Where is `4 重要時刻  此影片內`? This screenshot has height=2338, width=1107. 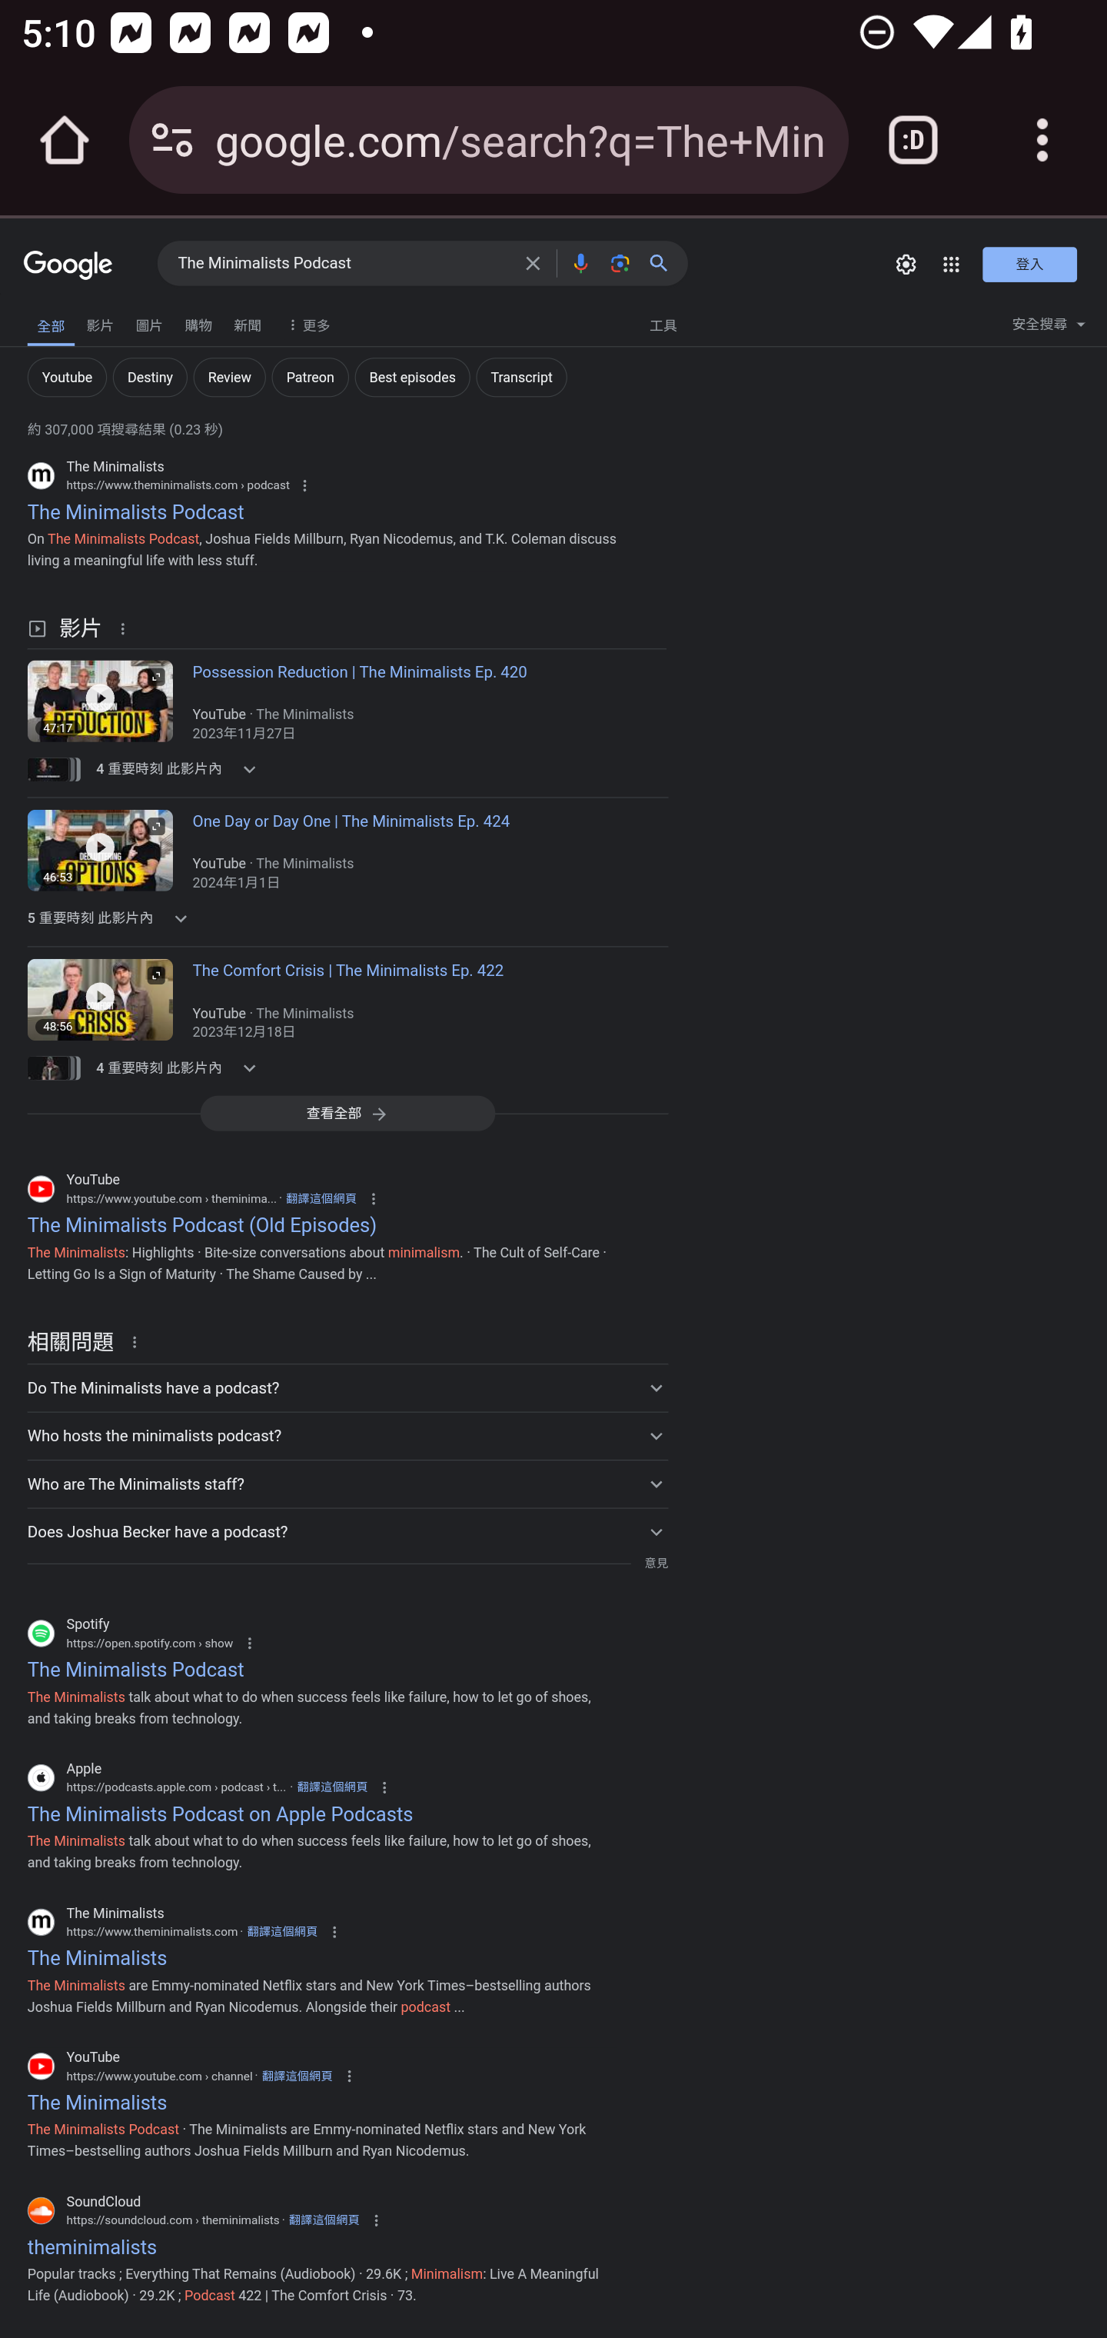 4 重要時刻  此影片內 is located at coordinates (184, 1068).